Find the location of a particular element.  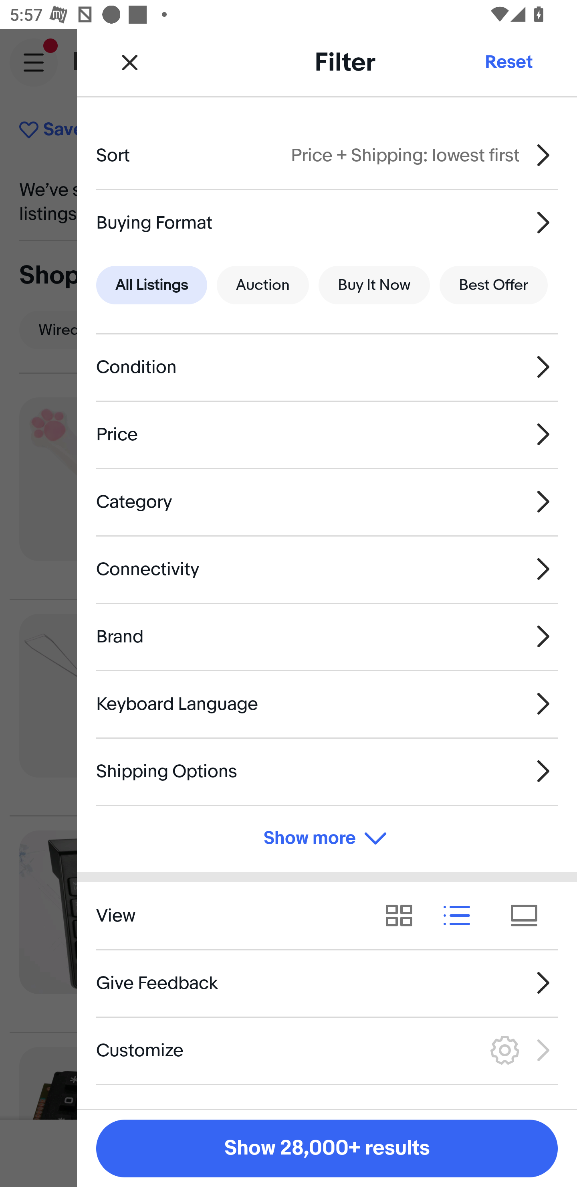

Keyboard Language is located at coordinates (327, 704).